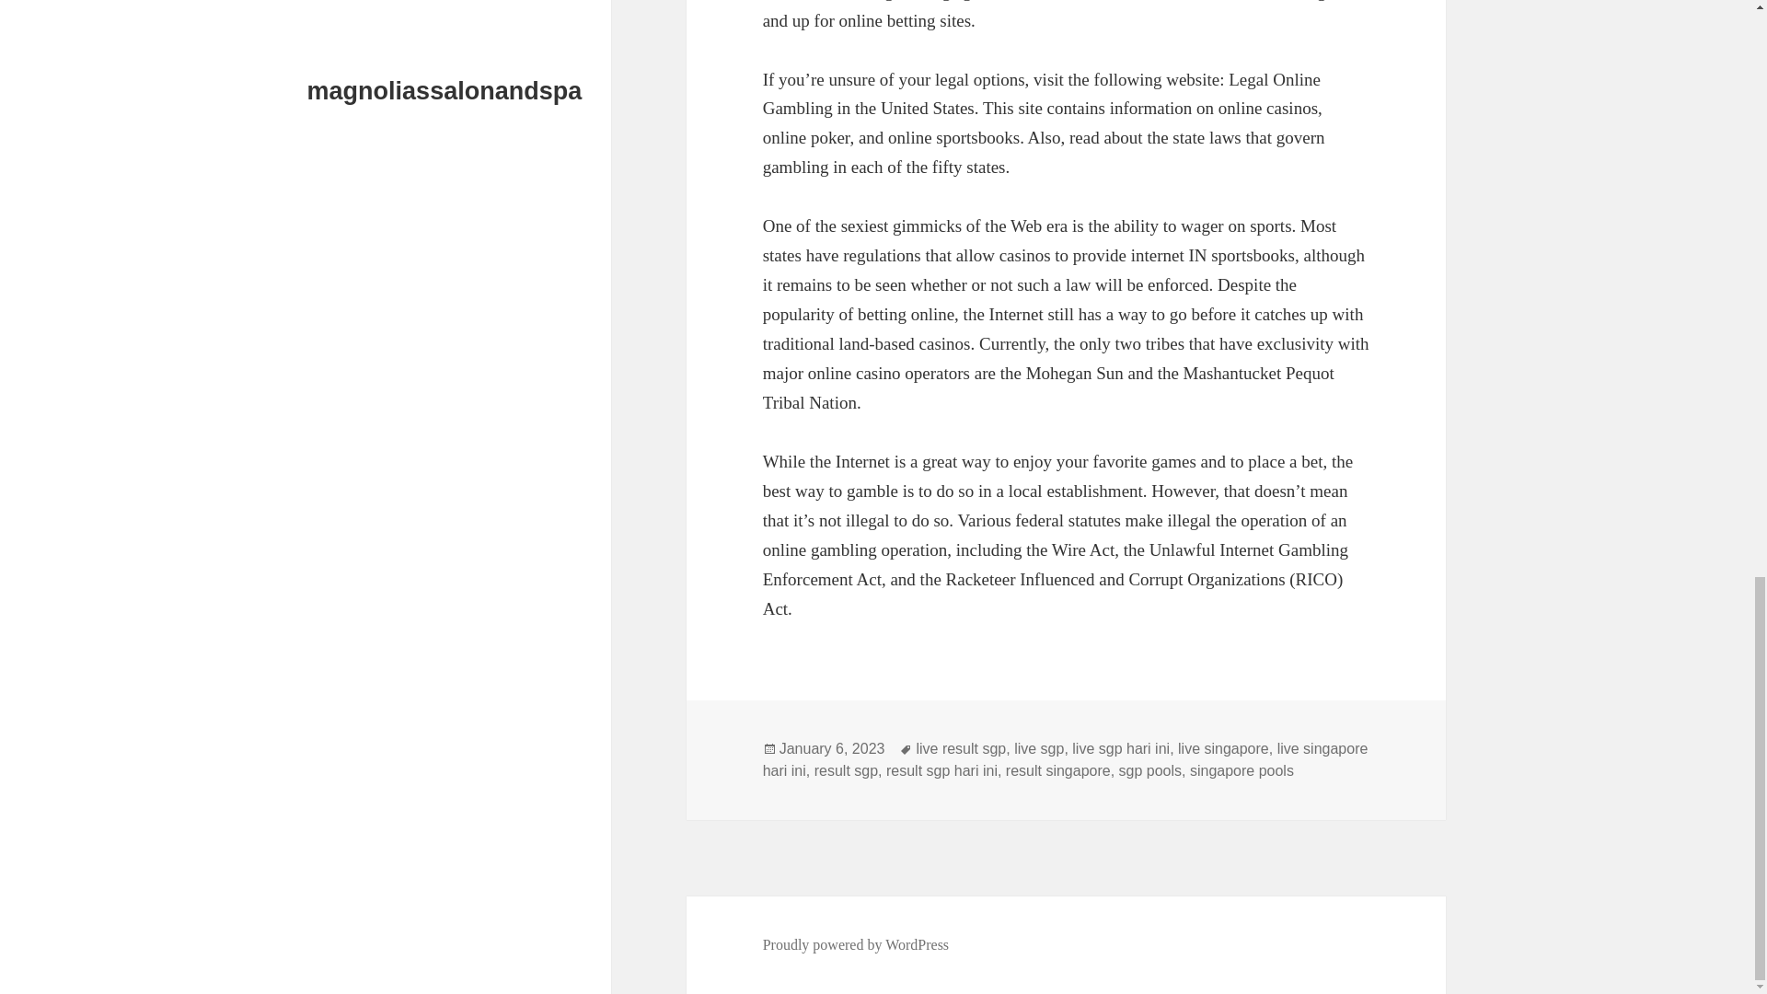  Describe the element at coordinates (1241, 771) in the screenshot. I see `singapore pools` at that location.